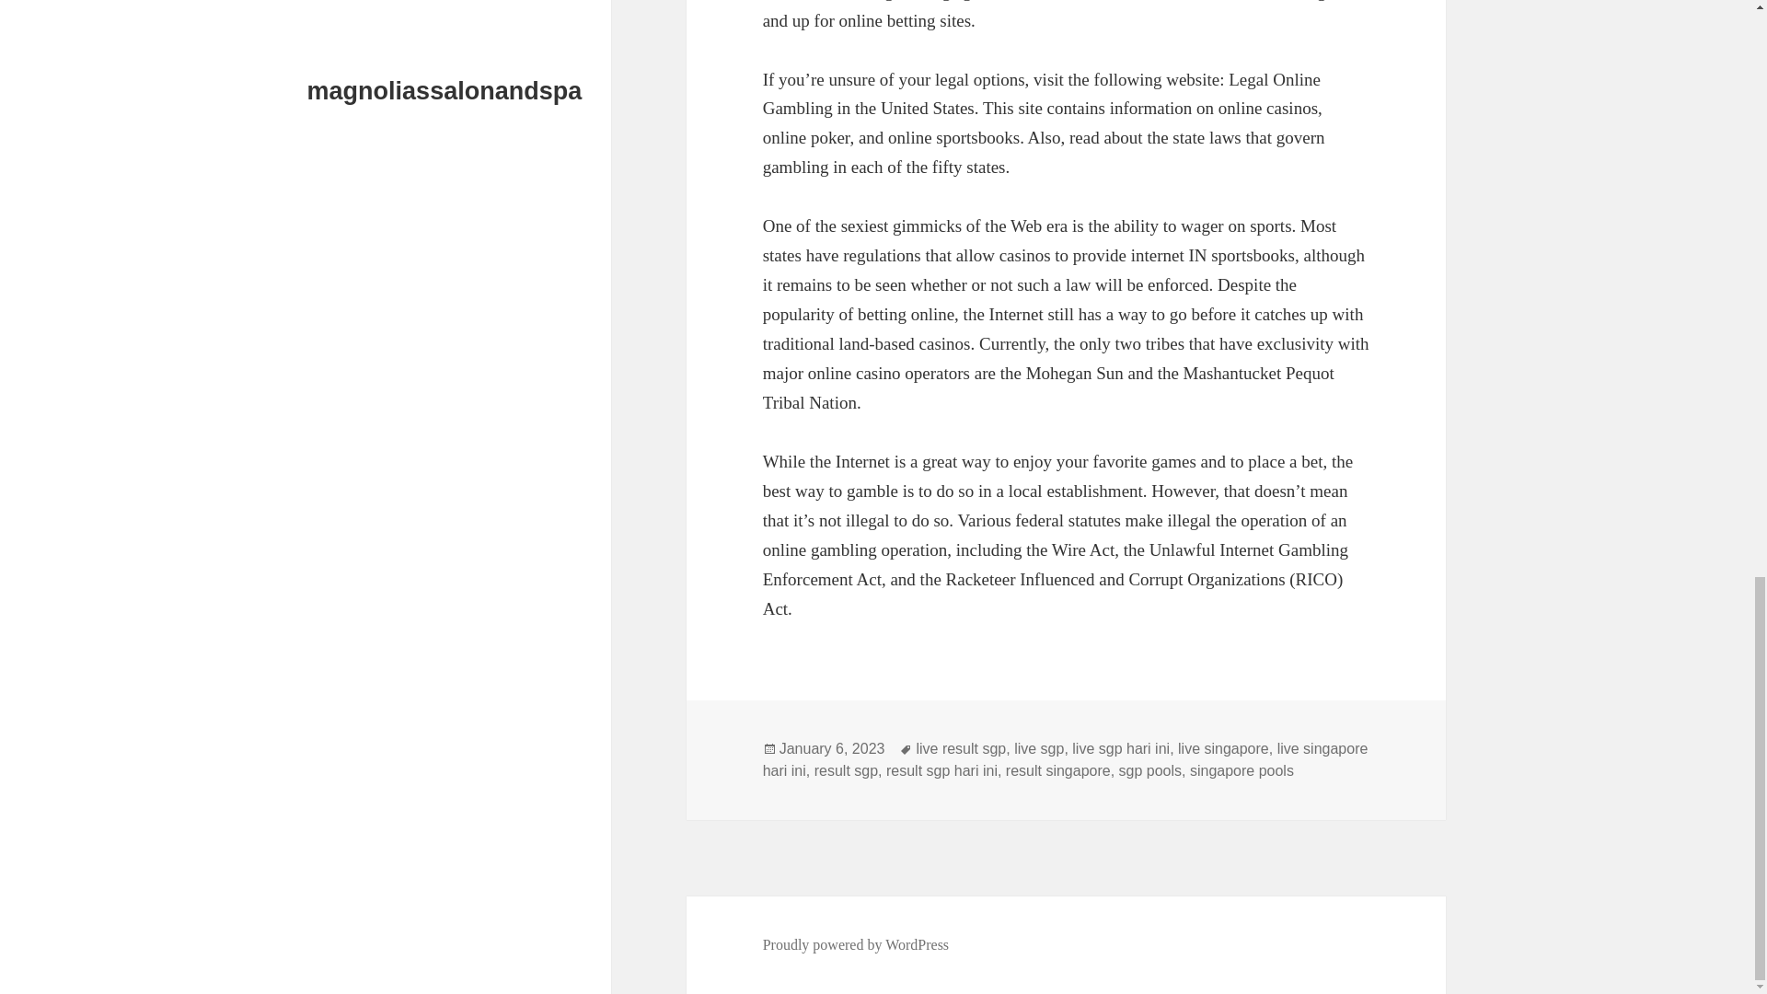  Describe the element at coordinates (1241, 771) in the screenshot. I see `singapore pools` at that location.